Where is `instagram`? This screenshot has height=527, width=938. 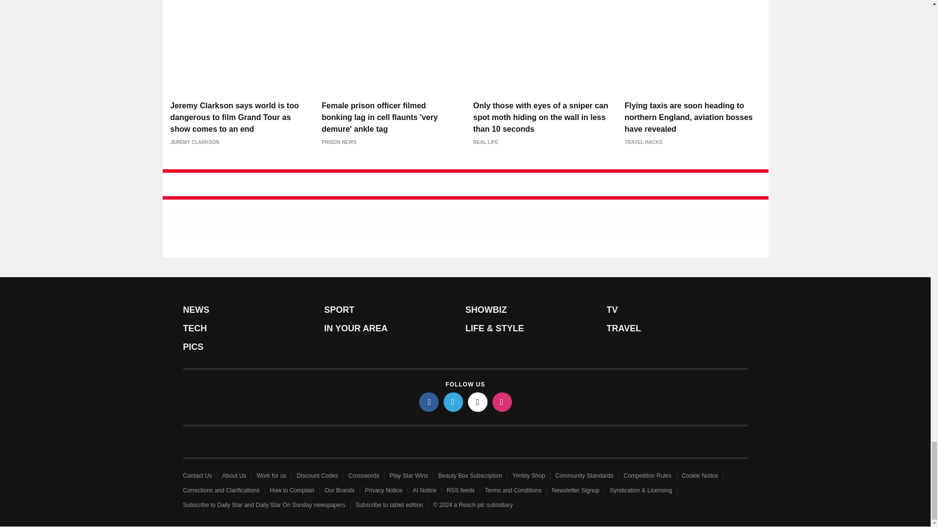
instagram is located at coordinates (502, 402).